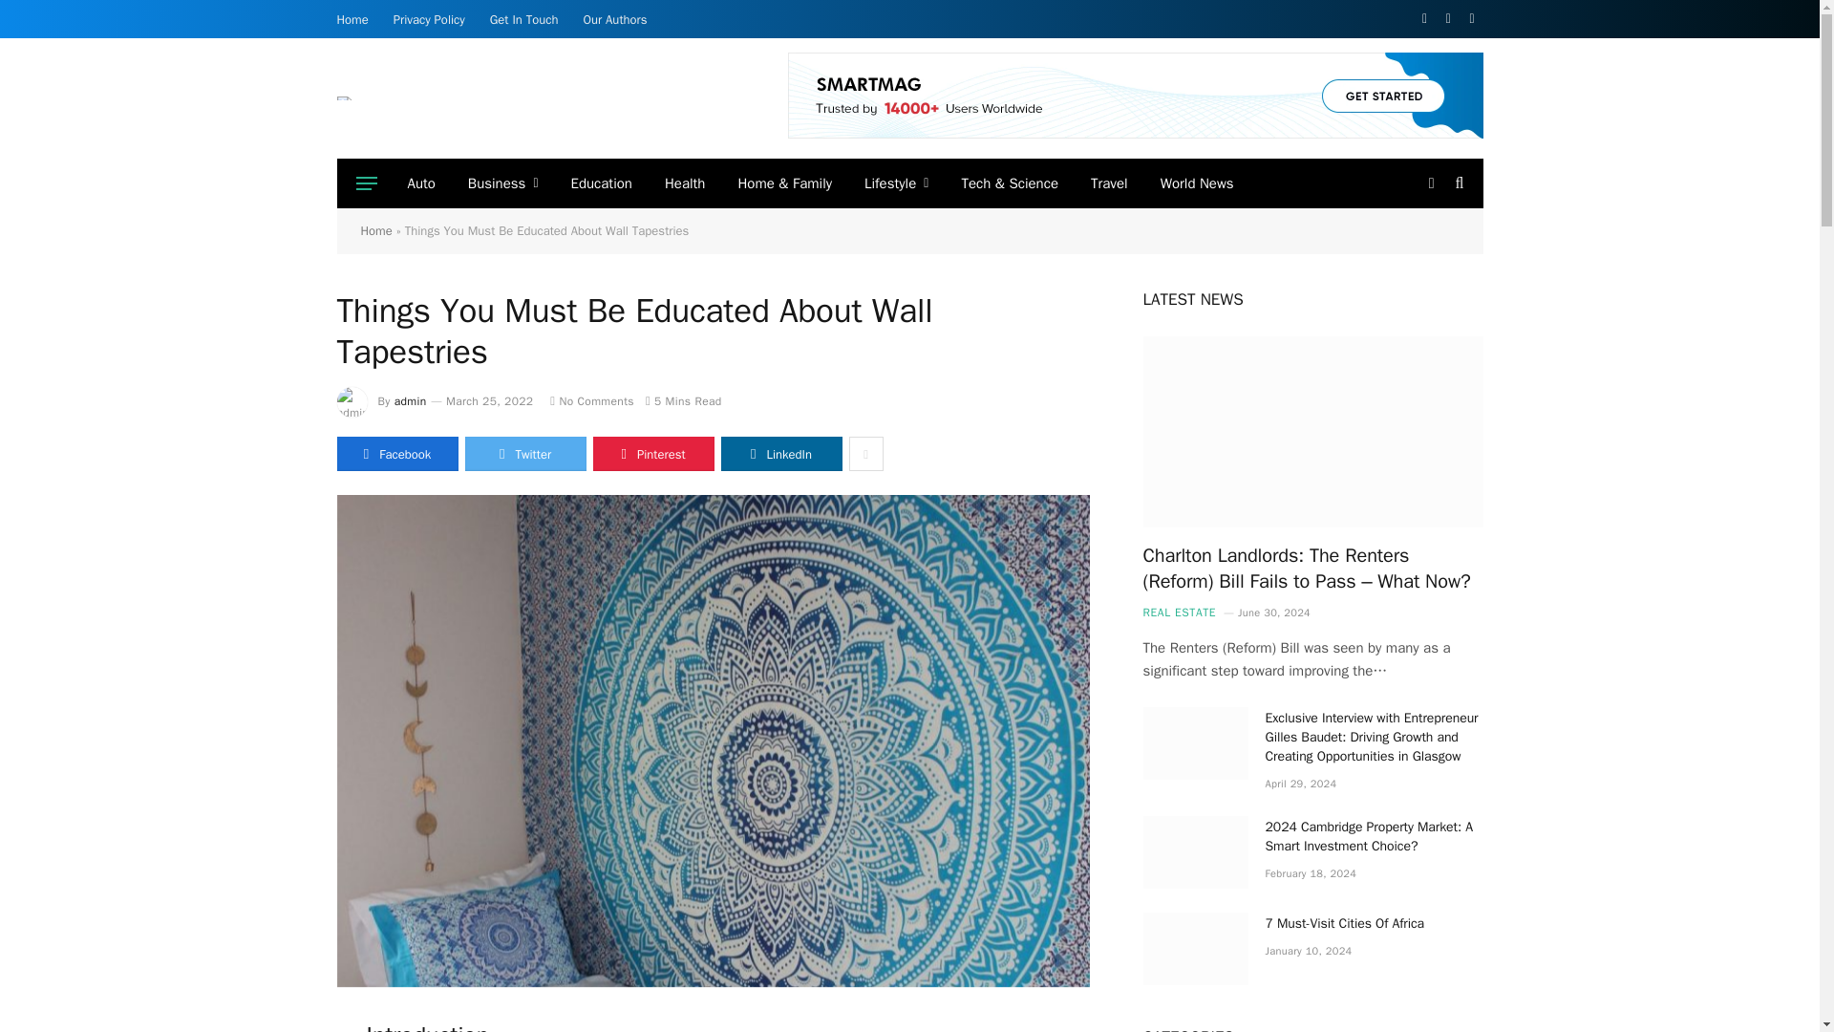  I want to click on Auto, so click(421, 183).